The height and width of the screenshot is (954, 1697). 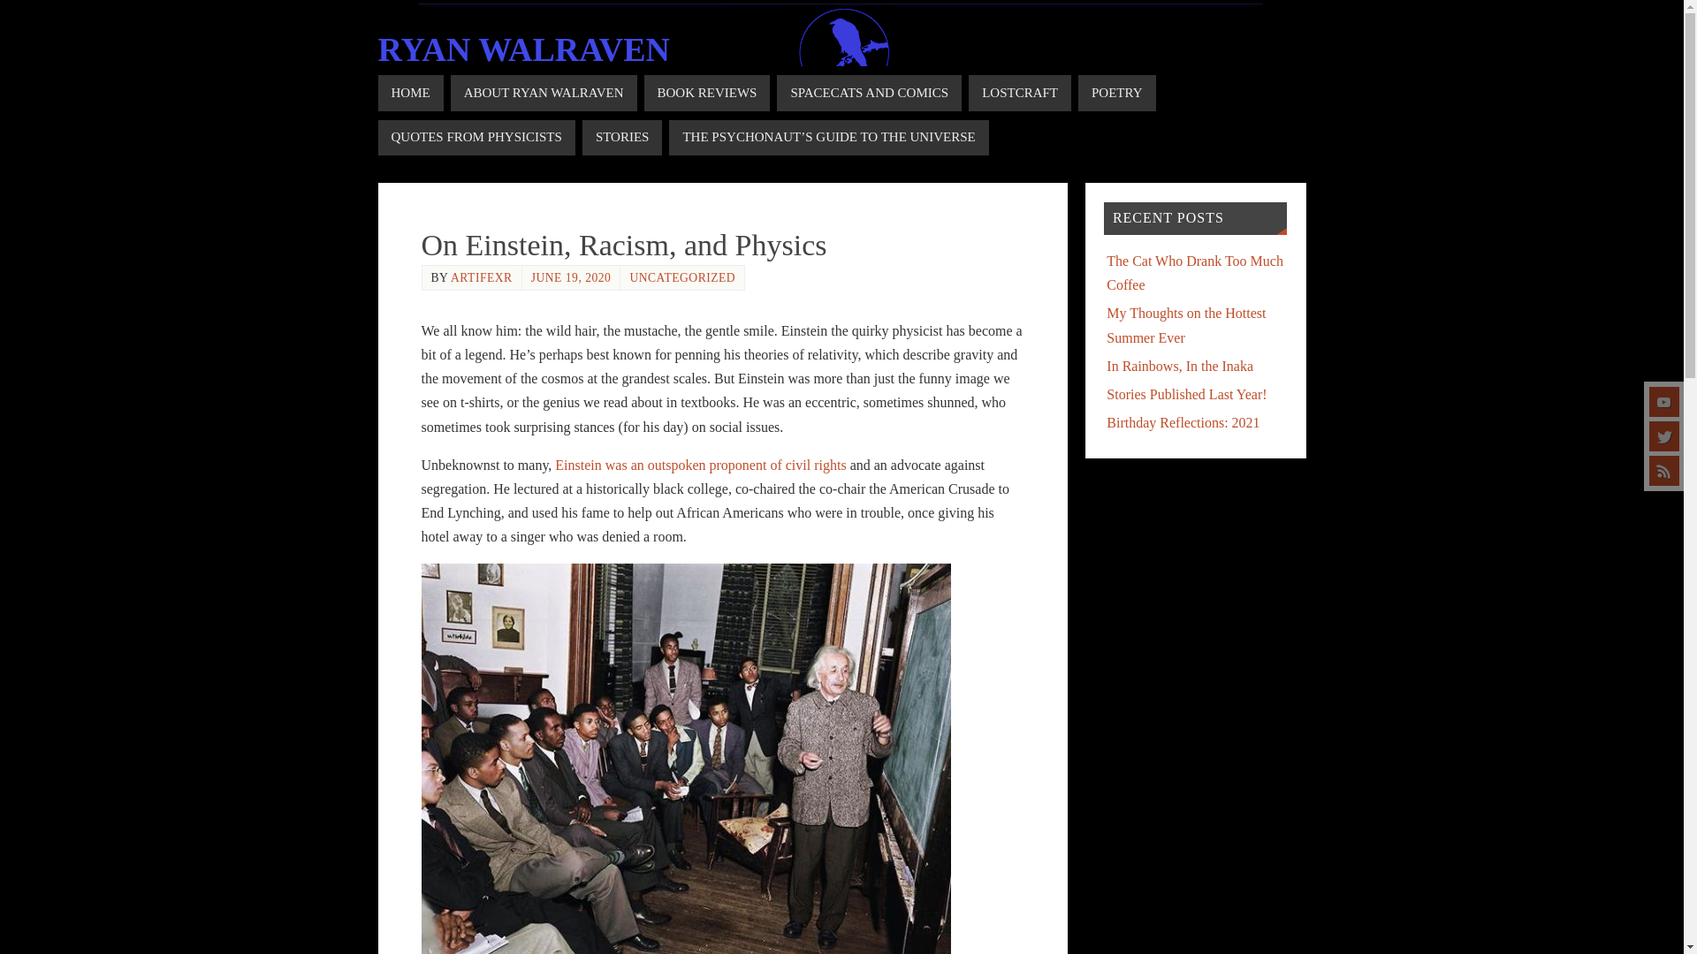 I want to click on ARTIFEXR, so click(x=481, y=277).